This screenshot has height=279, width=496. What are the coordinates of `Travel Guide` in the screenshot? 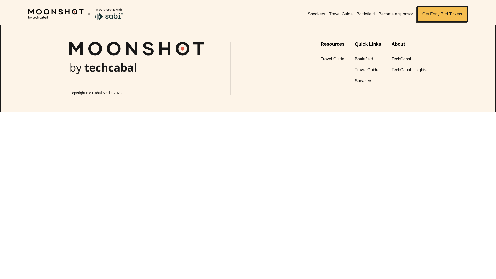 It's located at (341, 14).